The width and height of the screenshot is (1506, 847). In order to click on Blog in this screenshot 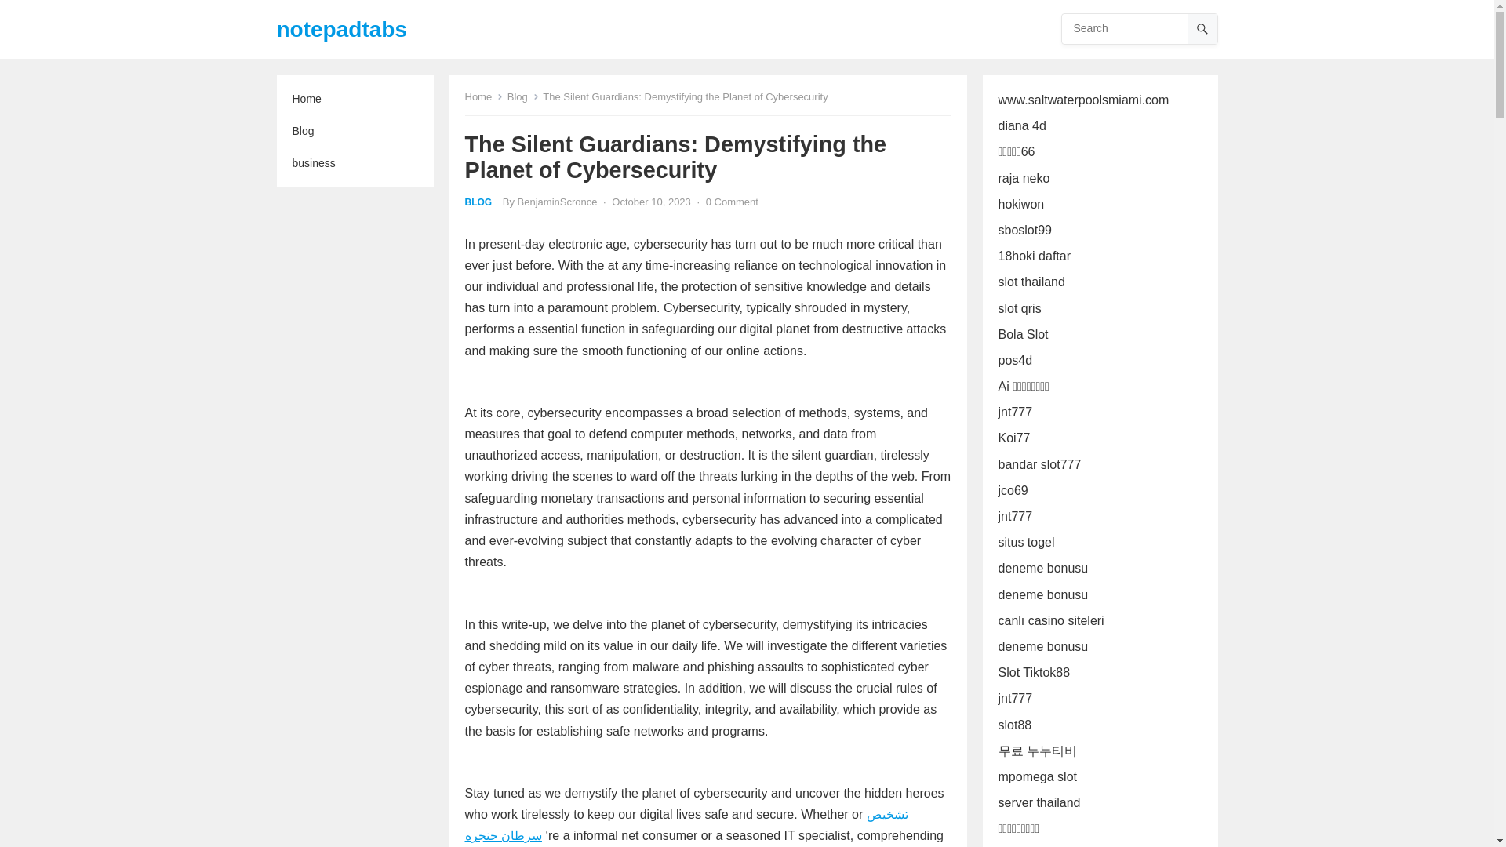, I will do `click(355, 130)`.